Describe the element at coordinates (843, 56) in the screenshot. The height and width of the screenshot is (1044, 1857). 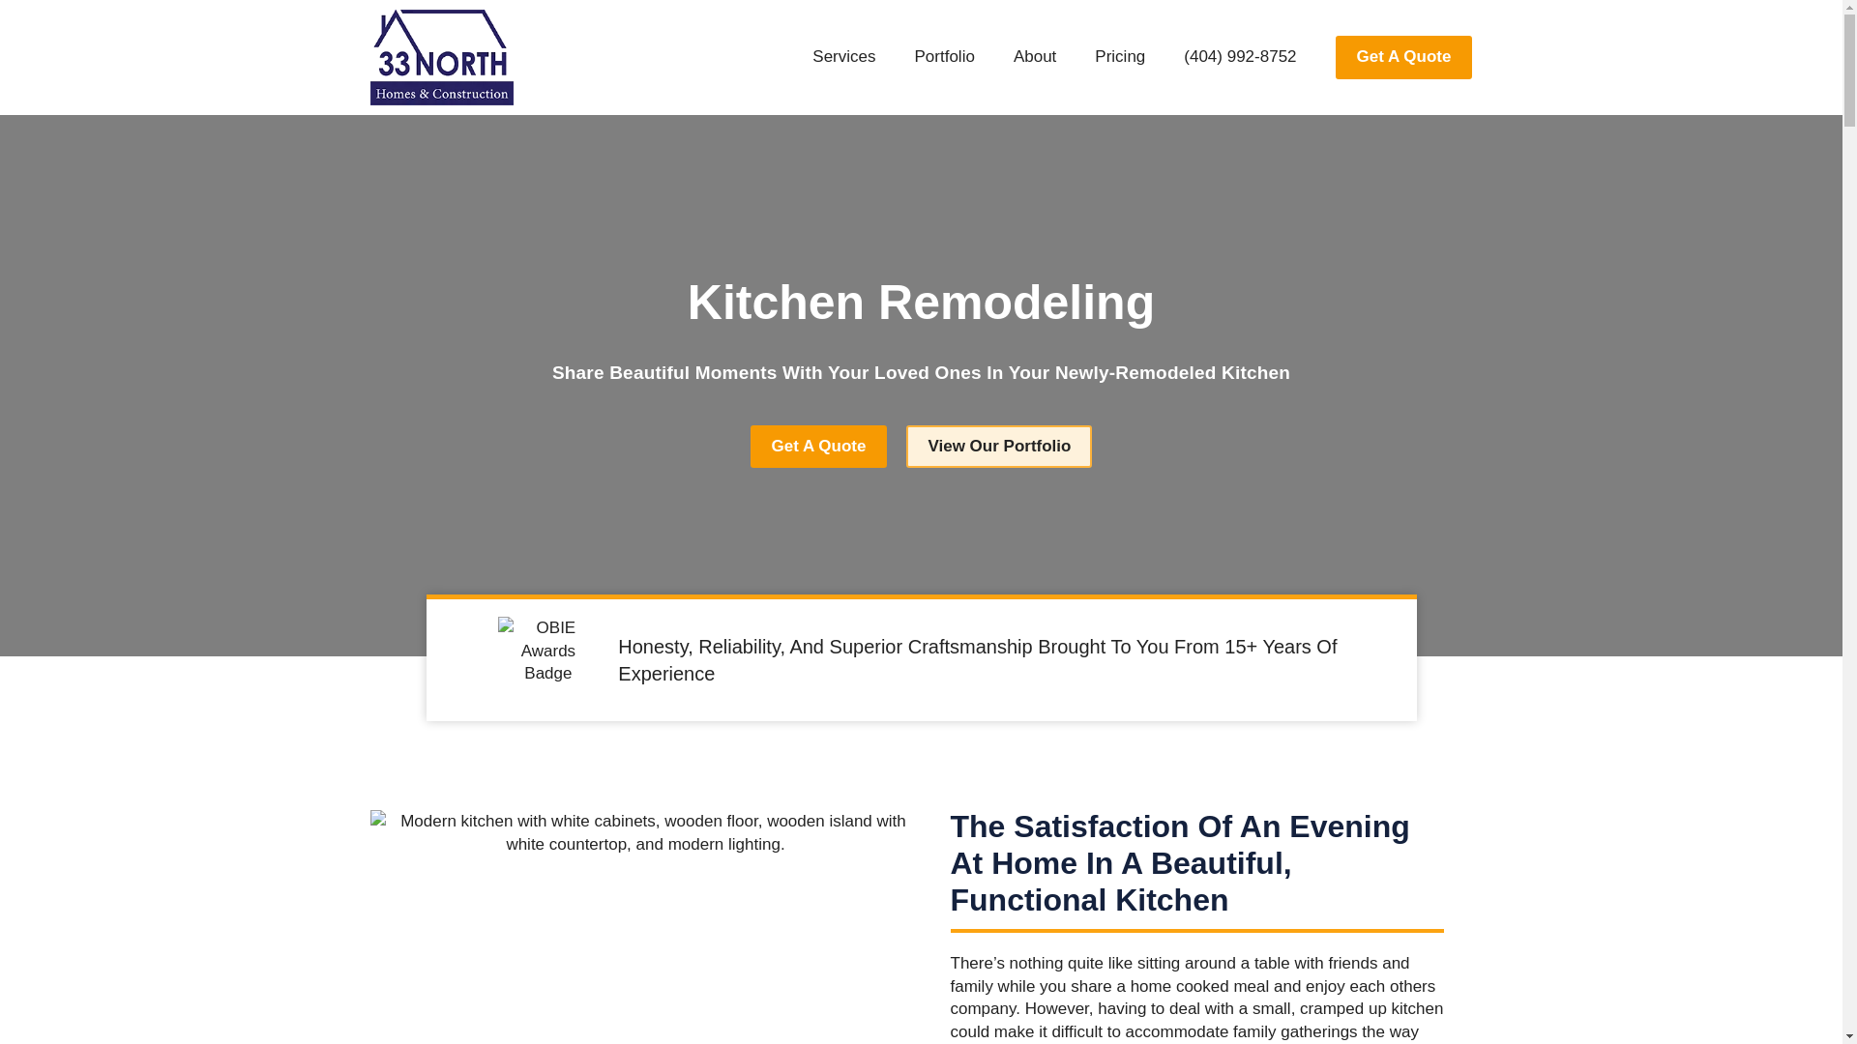
I see `Services` at that location.